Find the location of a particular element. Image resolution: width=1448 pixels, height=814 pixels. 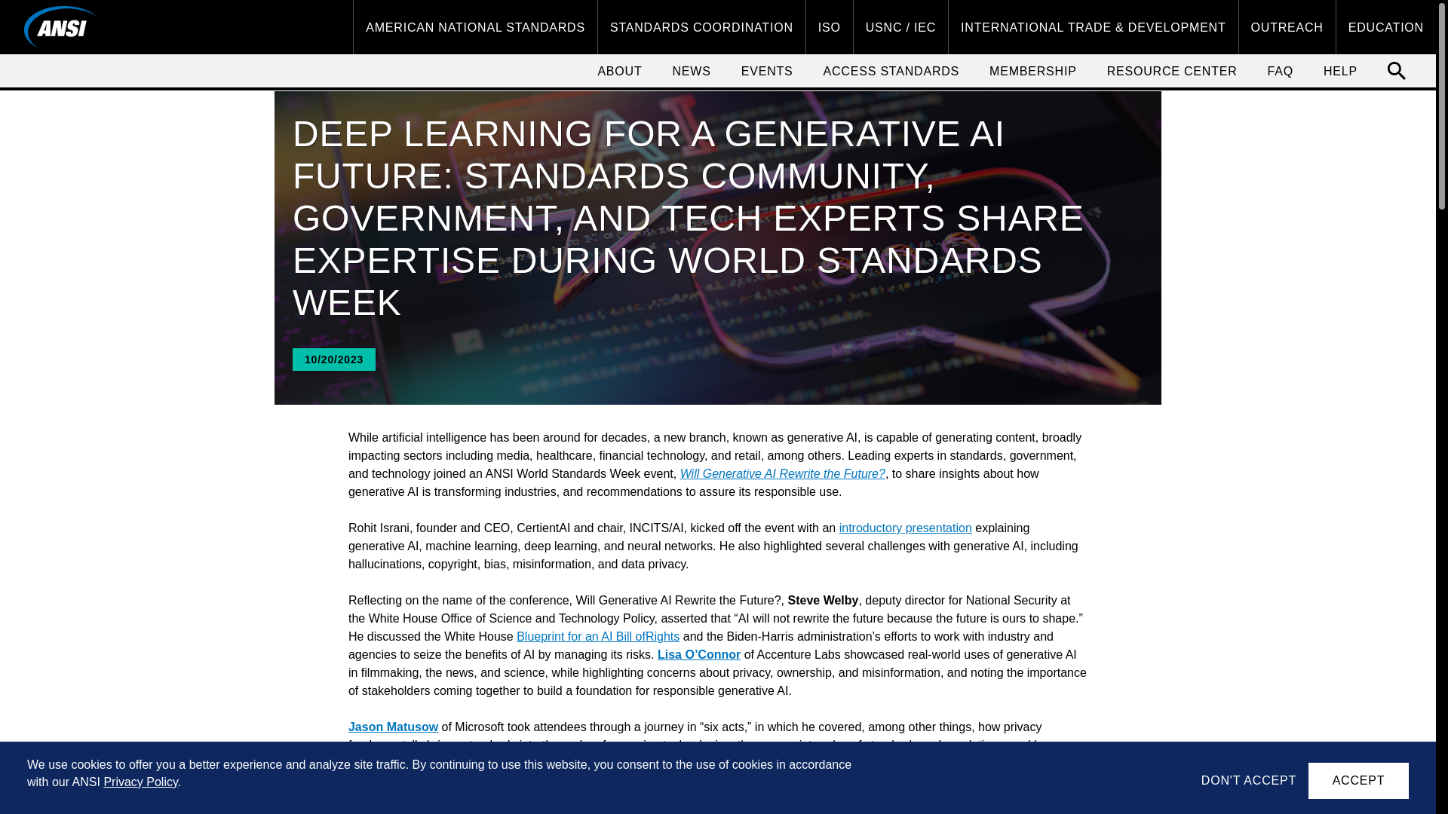

AMERICAN NATIONAL STANDARDS is located at coordinates (475, 27).